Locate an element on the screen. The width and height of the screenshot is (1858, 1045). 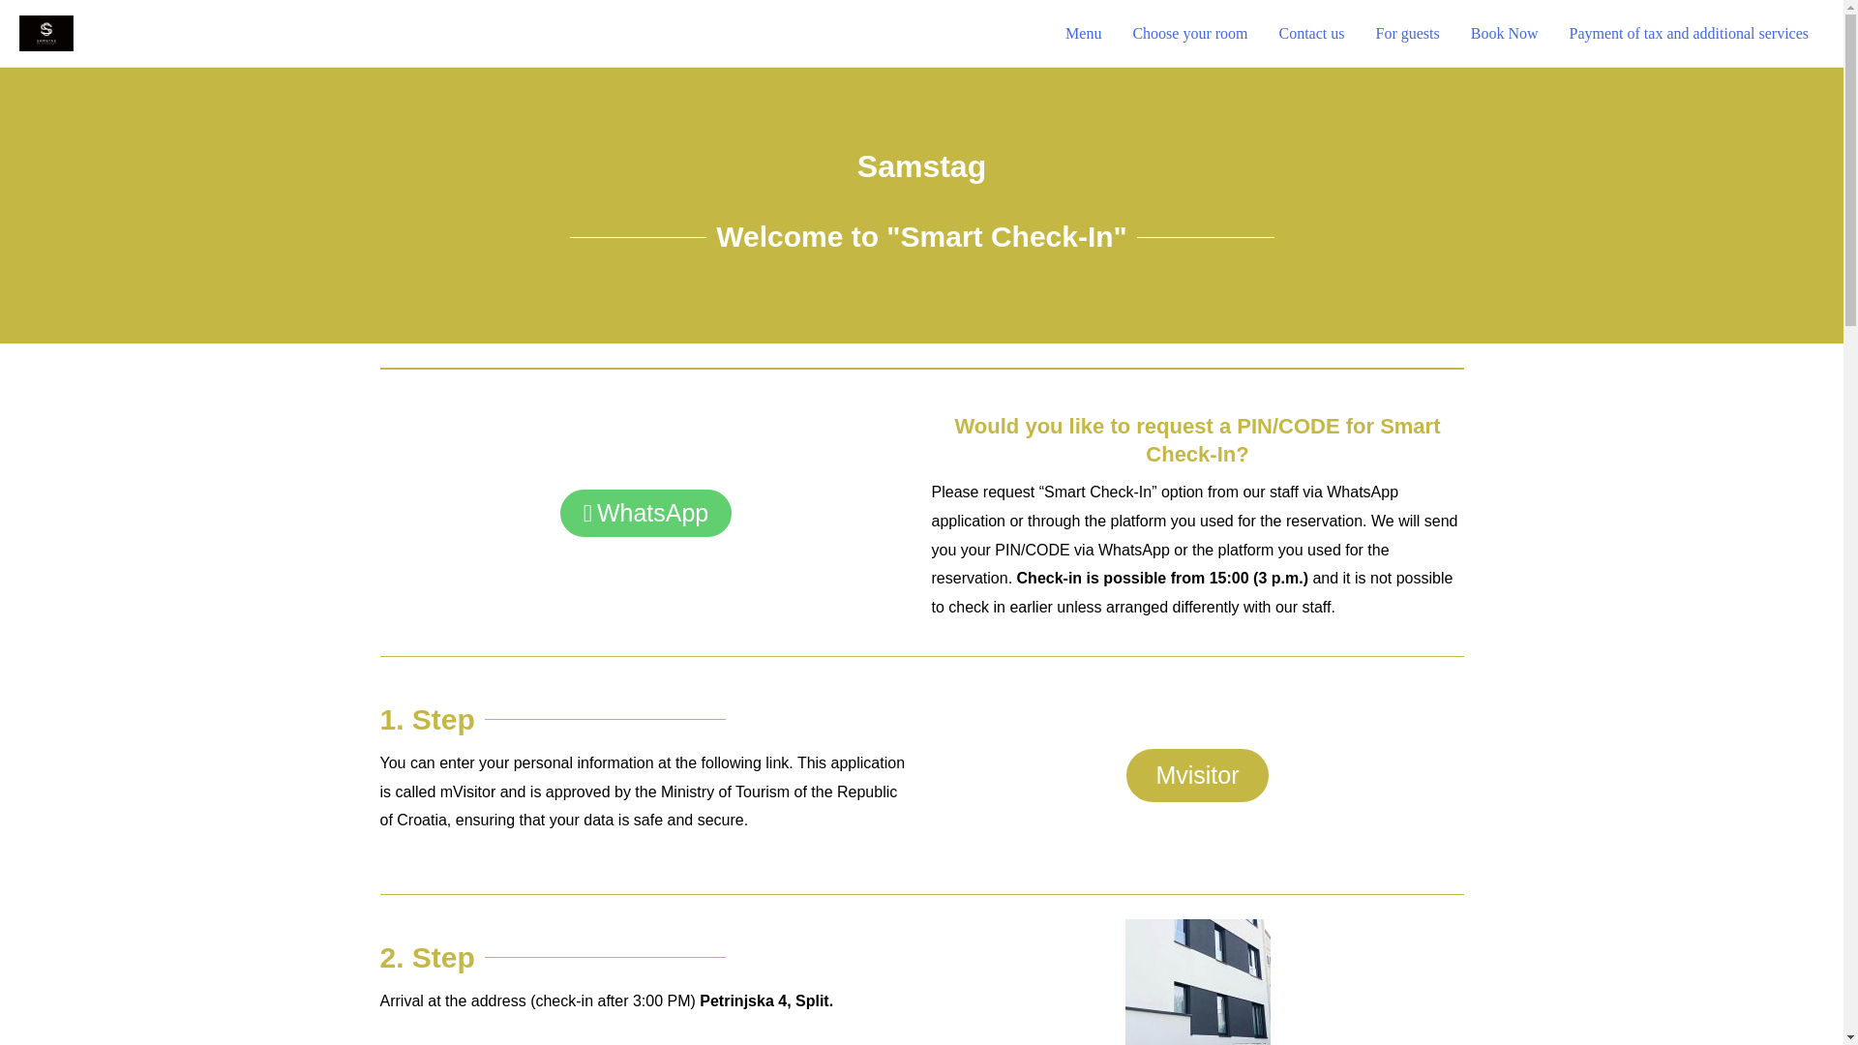
For guests is located at coordinates (1407, 33).